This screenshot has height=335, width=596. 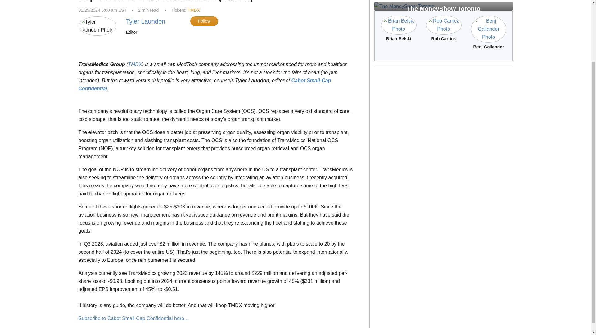 What do you see at coordinates (194, 10) in the screenshot?
I see `TMDX` at bounding box center [194, 10].